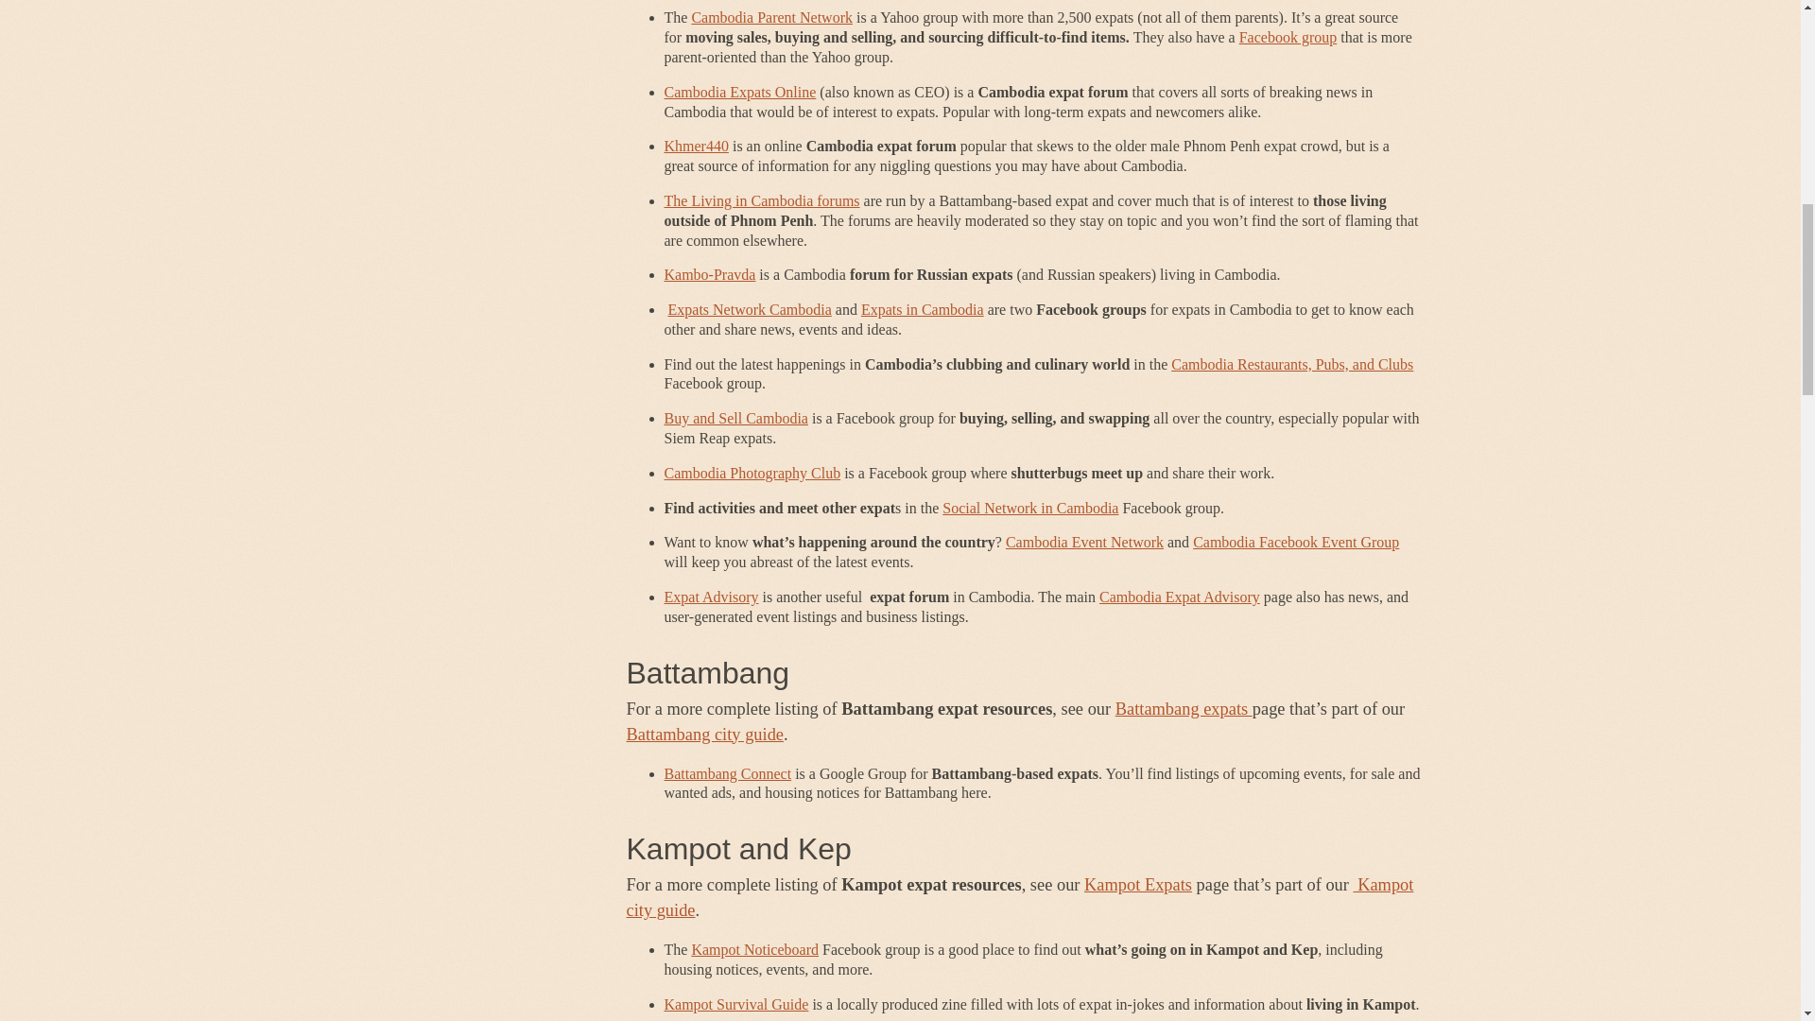  Describe the element at coordinates (711, 597) in the screenshot. I see `Expat Advisory` at that location.